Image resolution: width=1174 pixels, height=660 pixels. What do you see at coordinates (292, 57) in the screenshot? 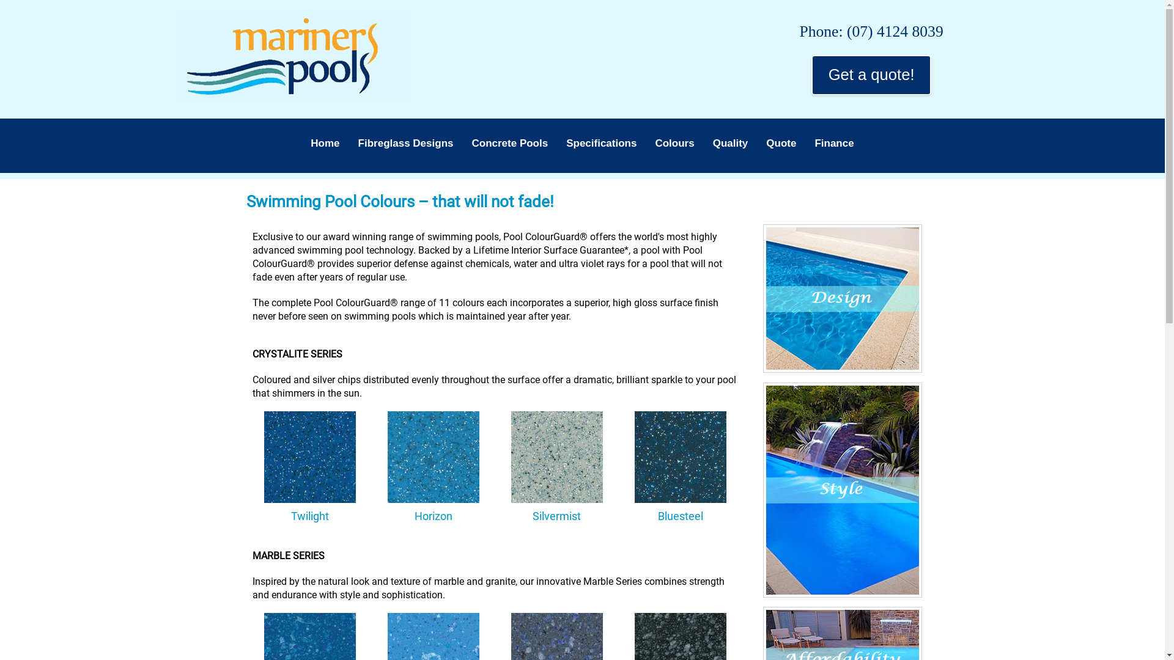
I see `Mariners Pools` at bounding box center [292, 57].